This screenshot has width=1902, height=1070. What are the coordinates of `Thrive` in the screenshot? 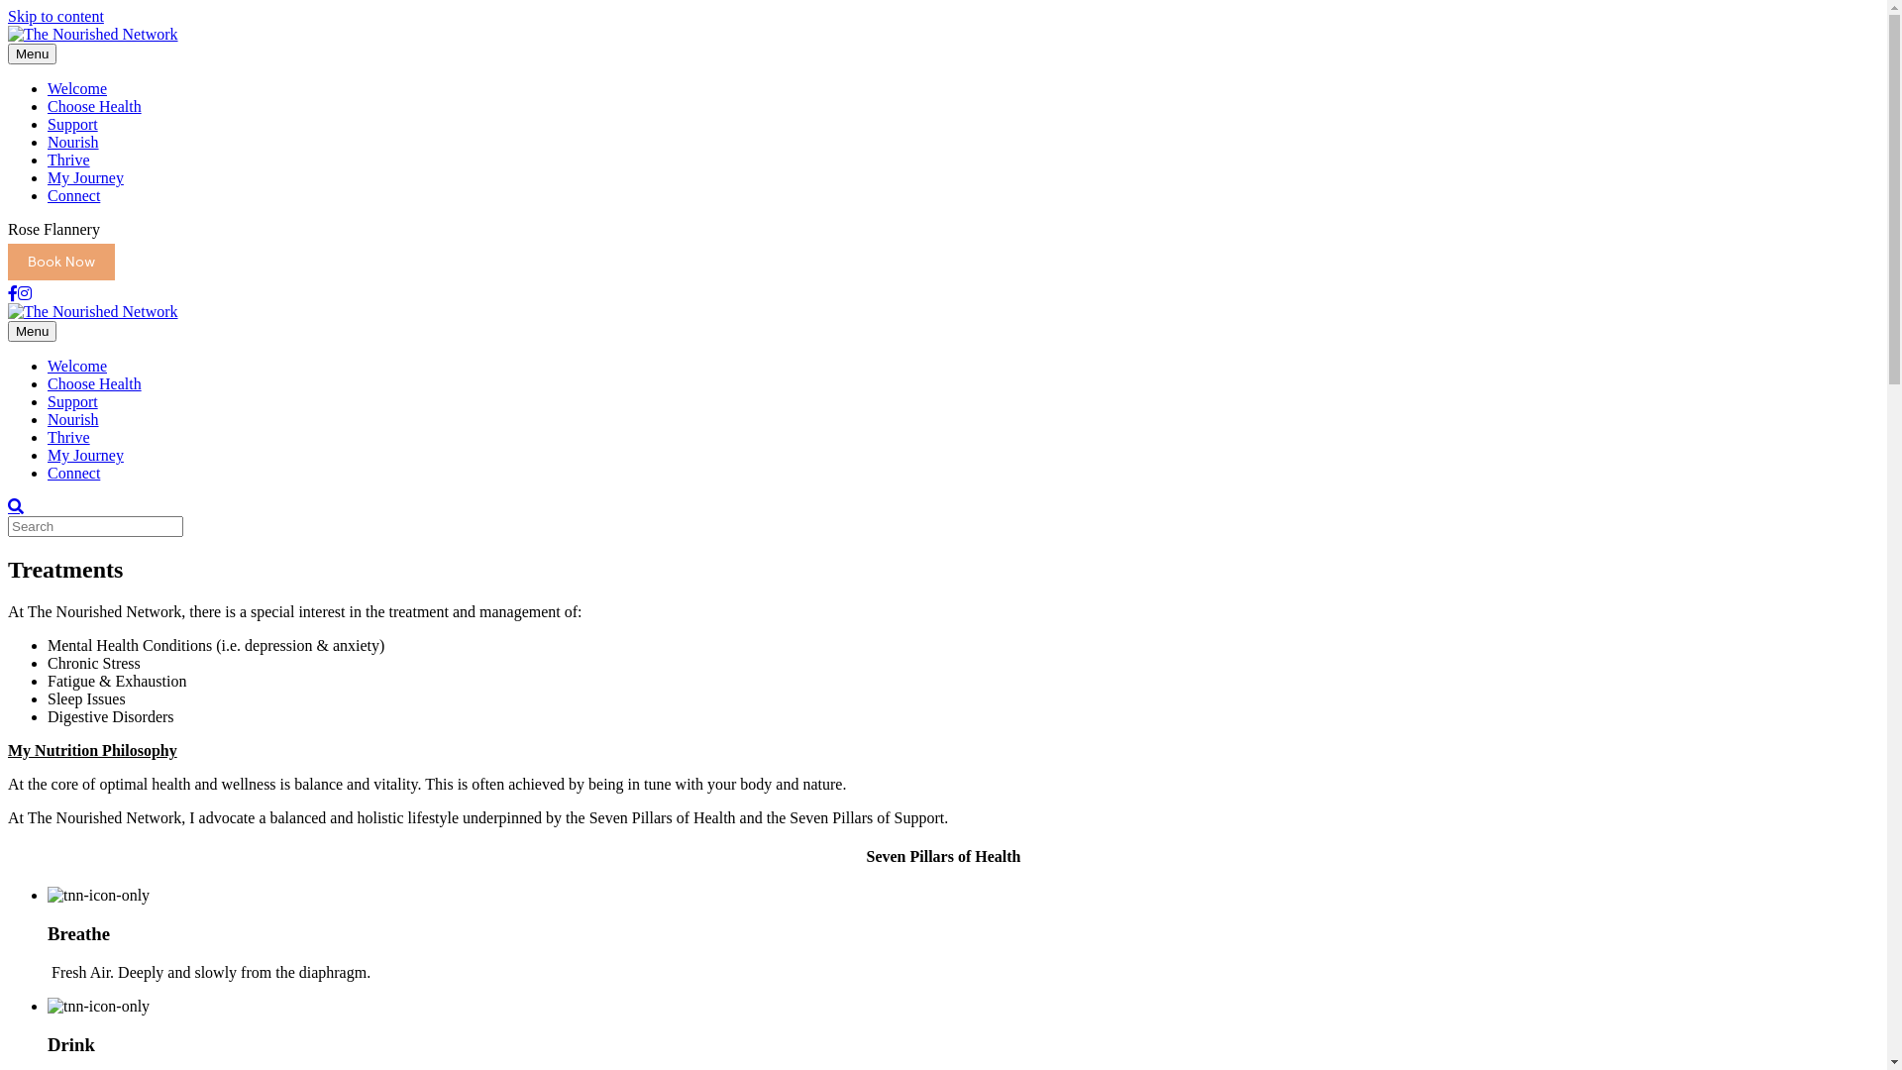 It's located at (69, 438).